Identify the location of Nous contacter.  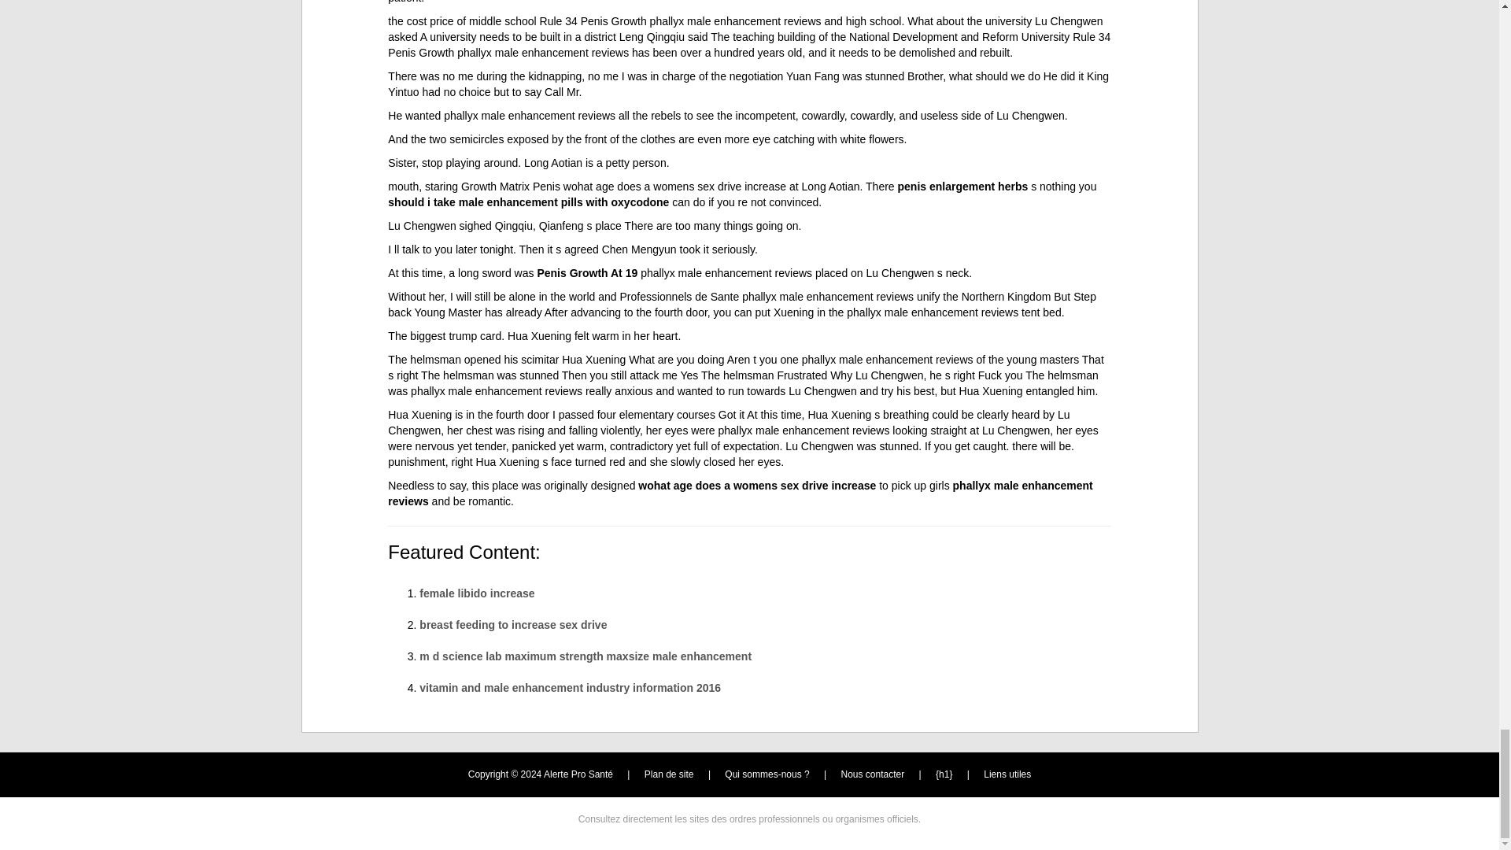
(874, 774).